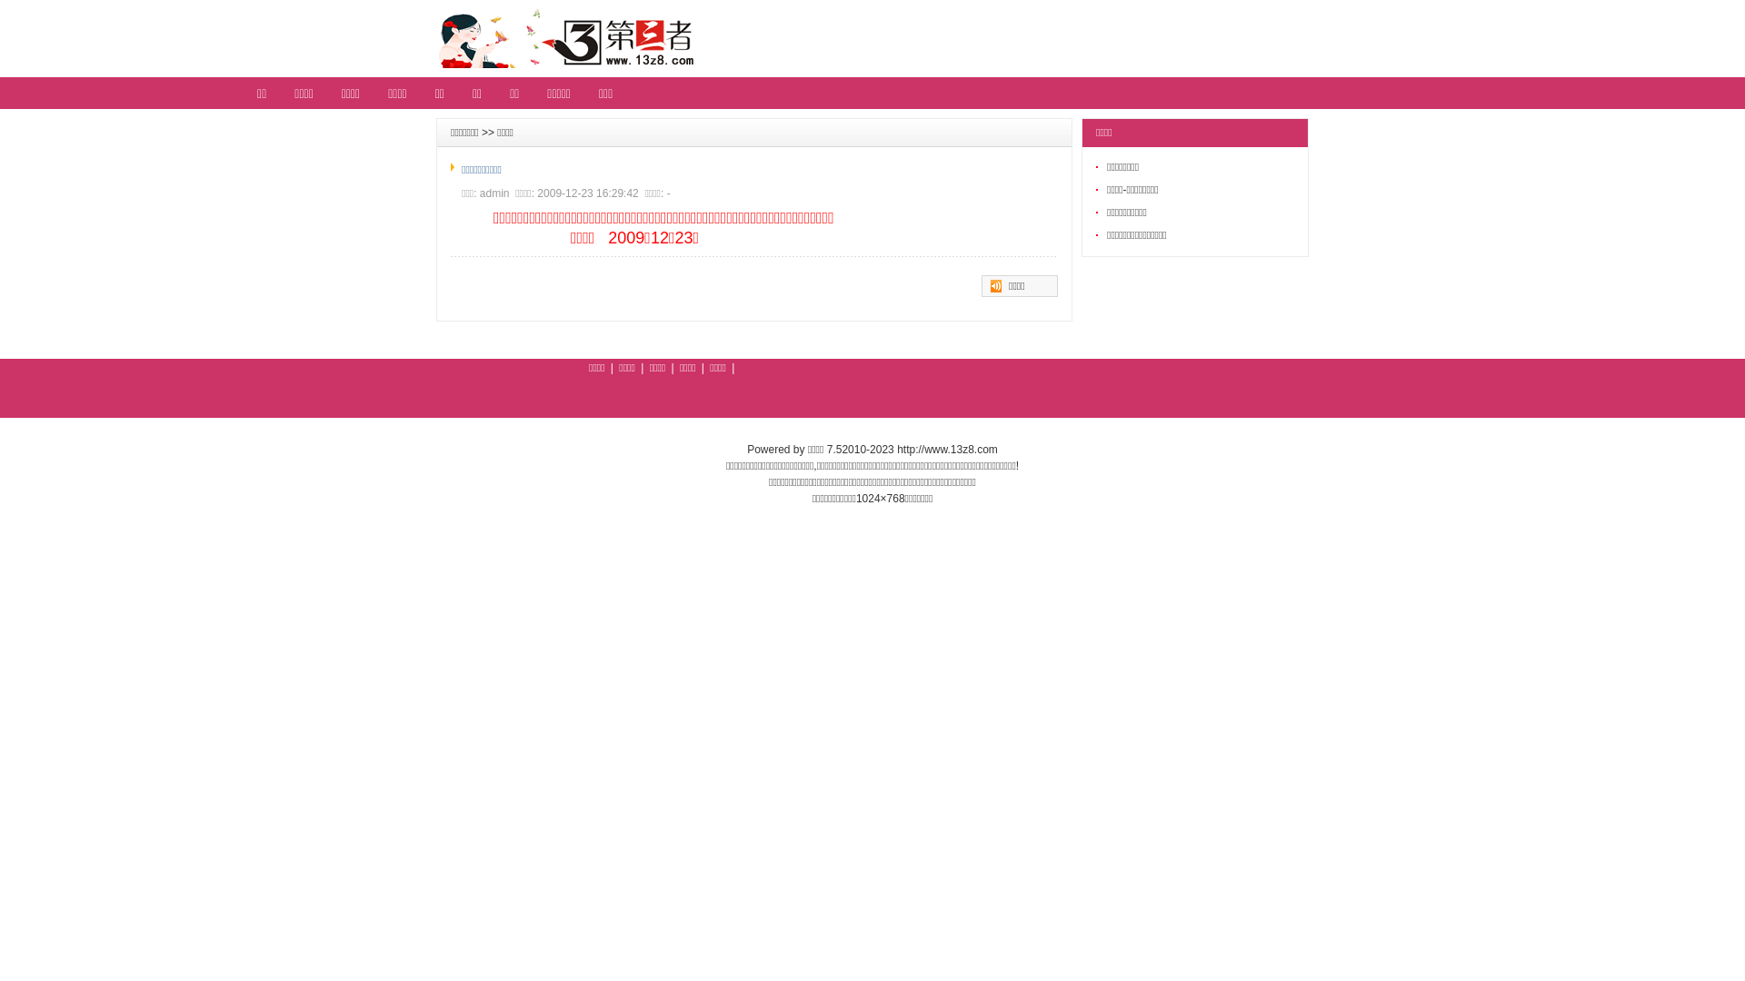 This screenshot has width=1745, height=981. I want to click on http://www.13z8.com, so click(947, 450).